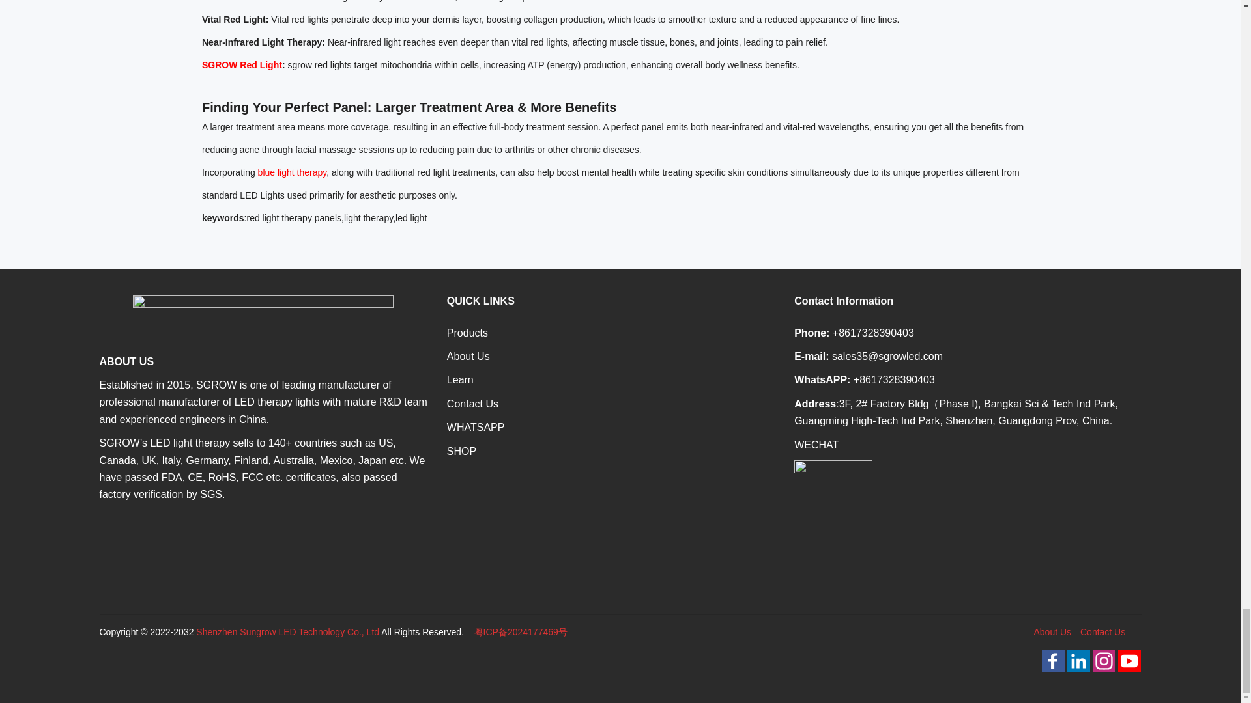  I want to click on LinkedIn, so click(1078, 669).